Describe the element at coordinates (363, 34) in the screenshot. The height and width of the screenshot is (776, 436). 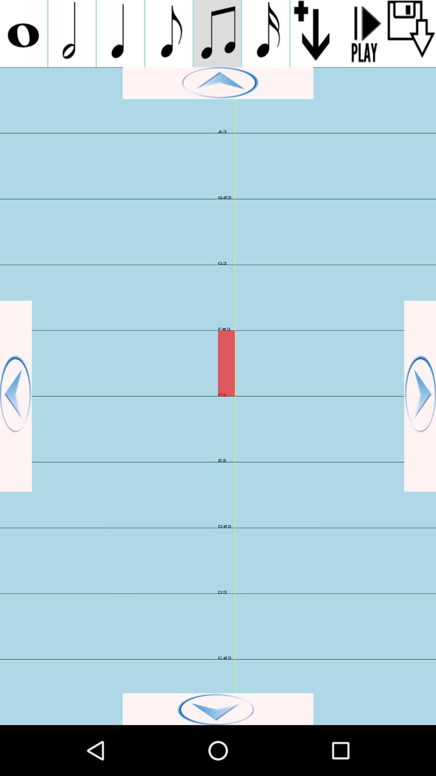
I see `play` at that location.